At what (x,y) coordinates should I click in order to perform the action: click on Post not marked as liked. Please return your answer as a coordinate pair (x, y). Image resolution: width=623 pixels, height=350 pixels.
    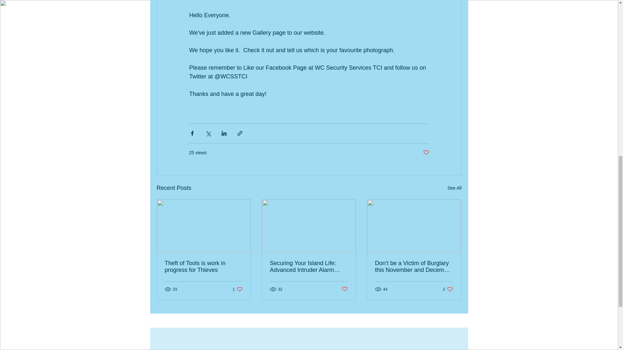
    Looking at the image, I should click on (345, 289).